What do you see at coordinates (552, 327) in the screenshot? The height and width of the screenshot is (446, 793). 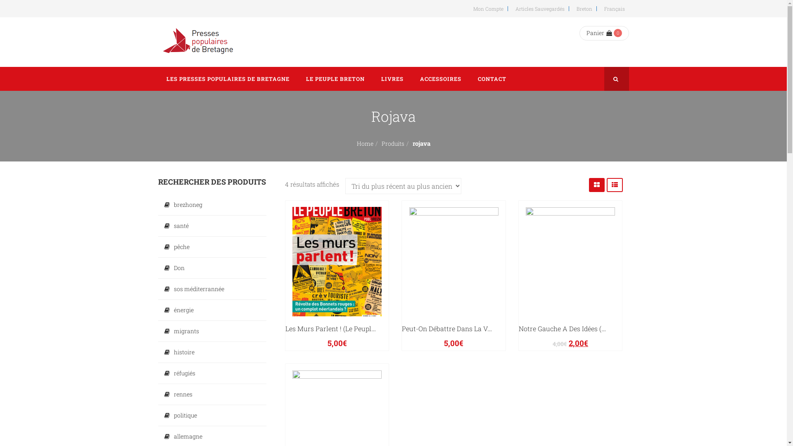 I see `Lire la suite` at bounding box center [552, 327].